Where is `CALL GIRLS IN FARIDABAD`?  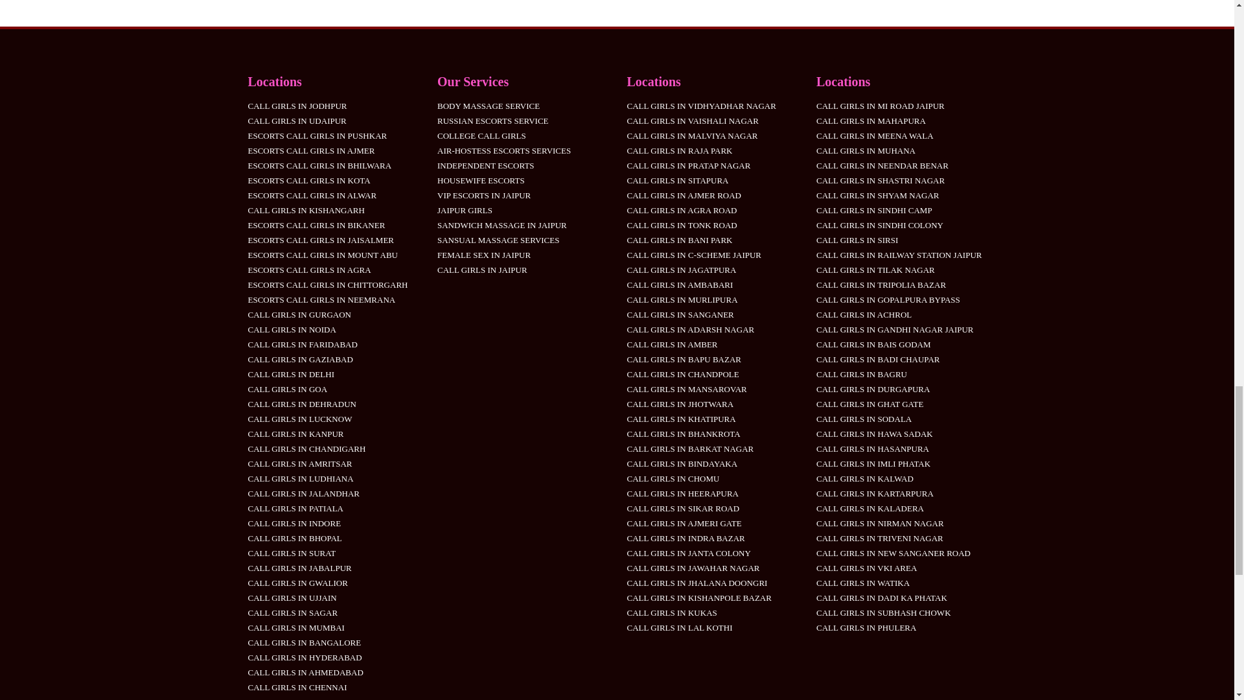 CALL GIRLS IN FARIDABAD is located at coordinates (302, 344).